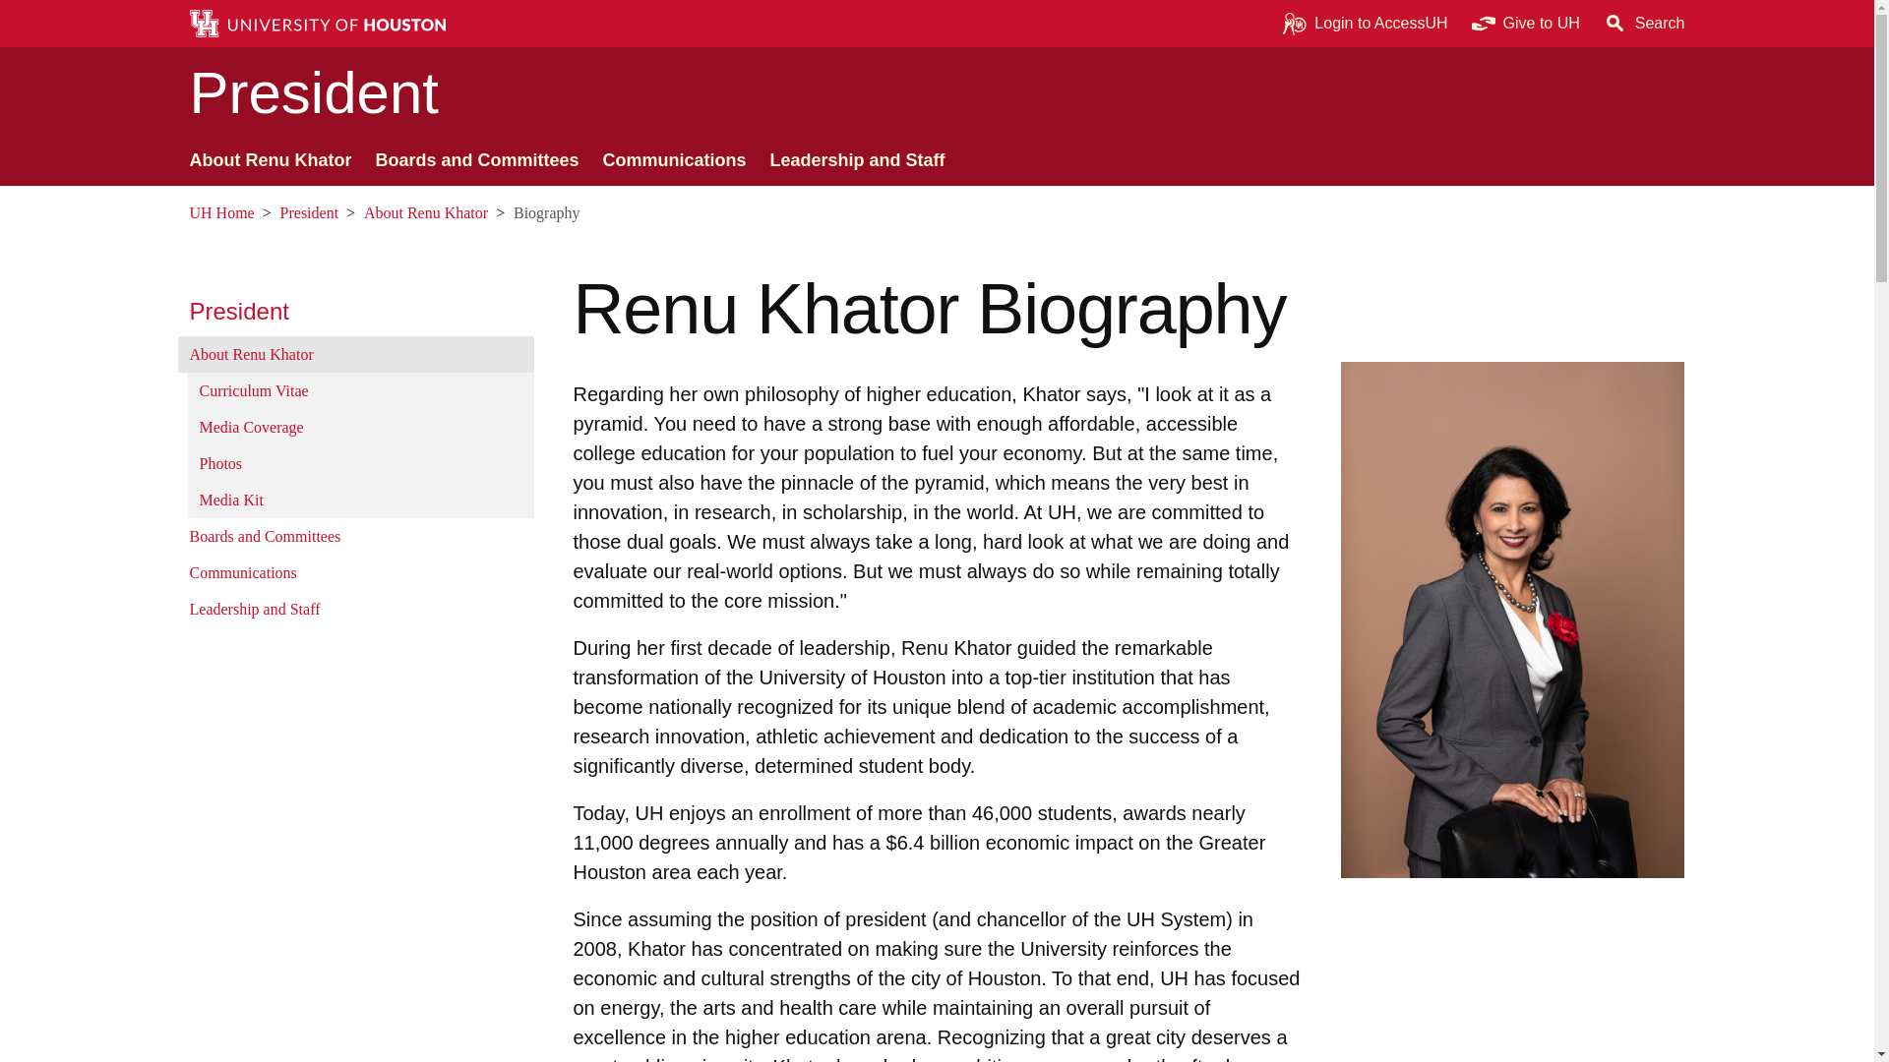 The width and height of the screenshot is (1889, 1062). I want to click on Communications, so click(675, 161).